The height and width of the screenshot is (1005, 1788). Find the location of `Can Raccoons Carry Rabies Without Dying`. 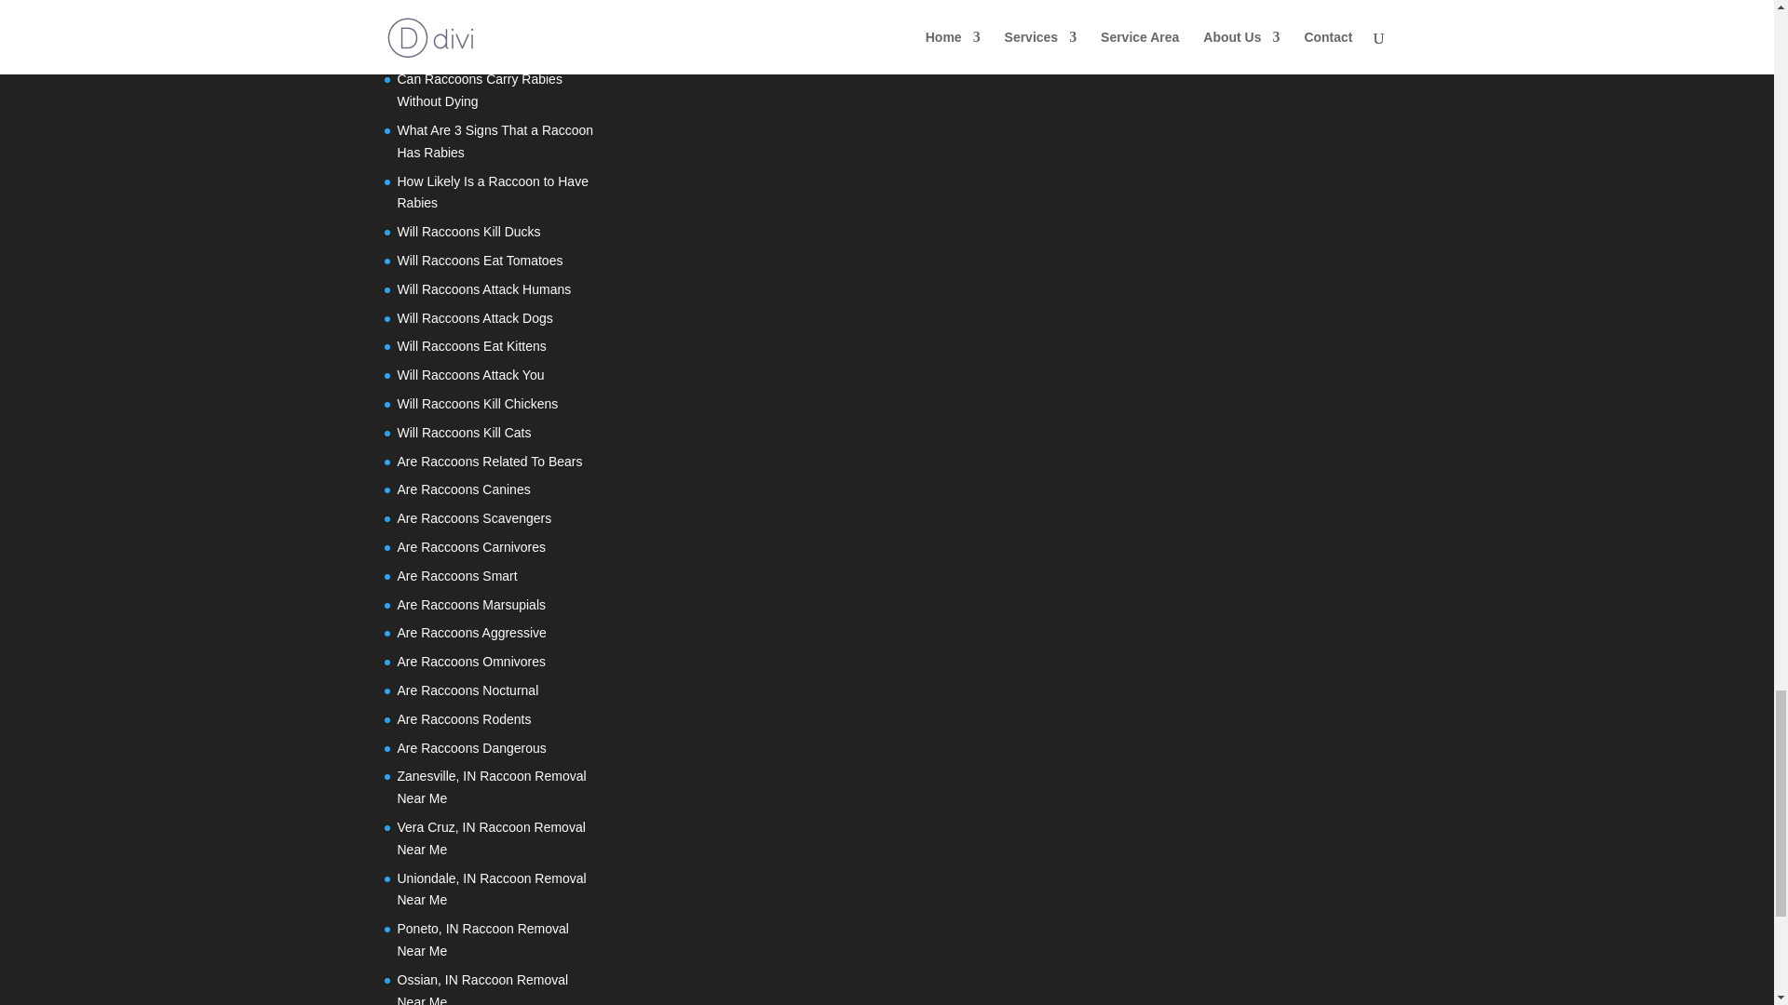

Can Raccoons Carry Rabies Without Dying is located at coordinates (479, 89).